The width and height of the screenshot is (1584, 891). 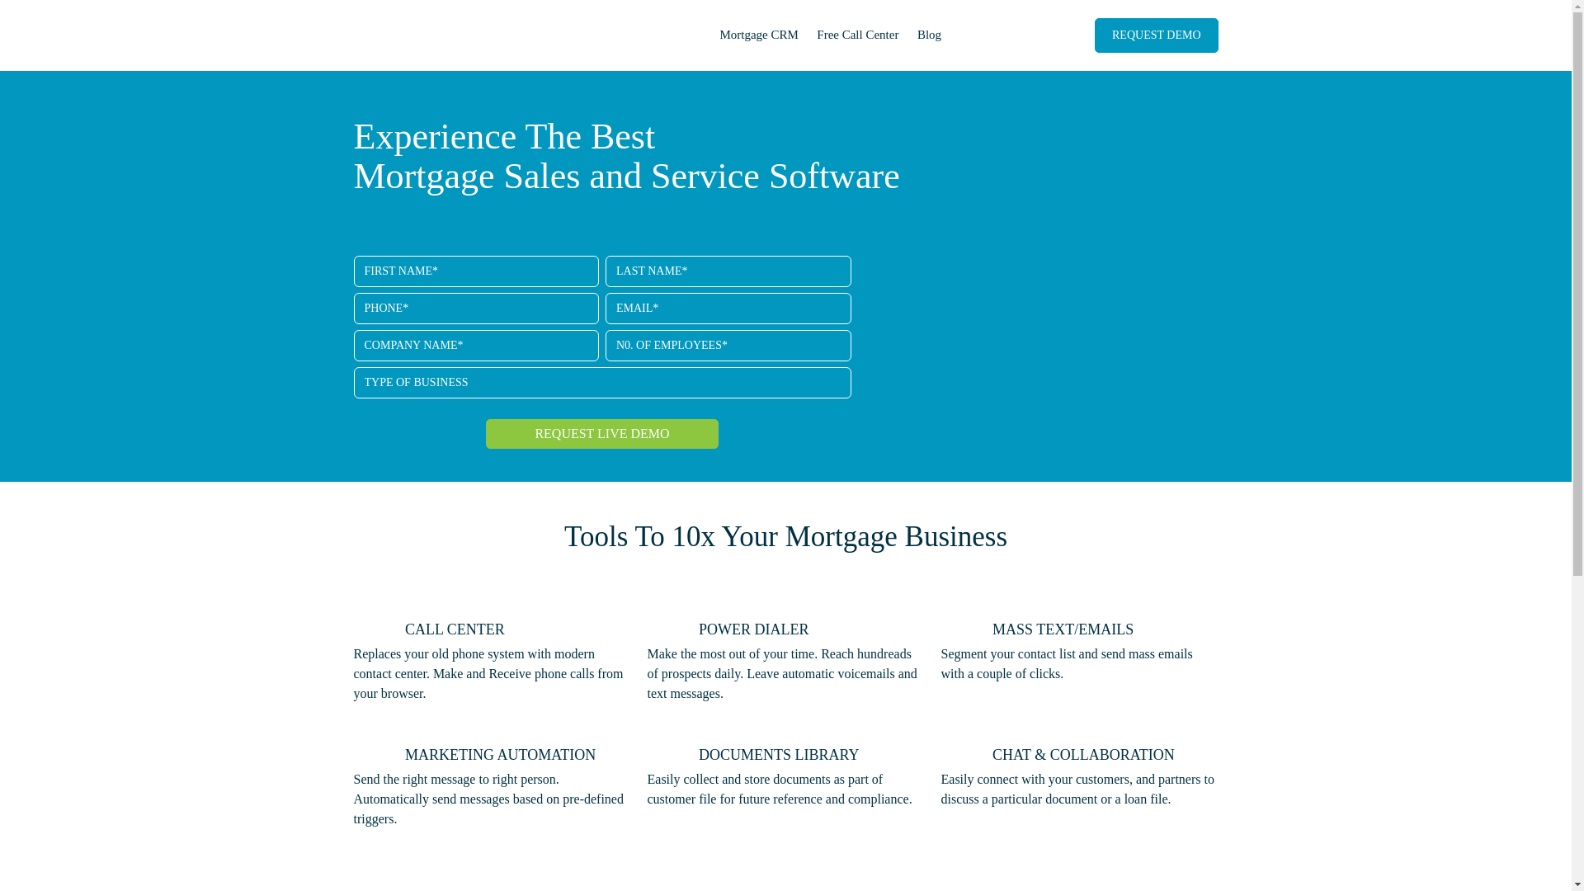 I want to click on Free Call Center, so click(x=858, y=35).